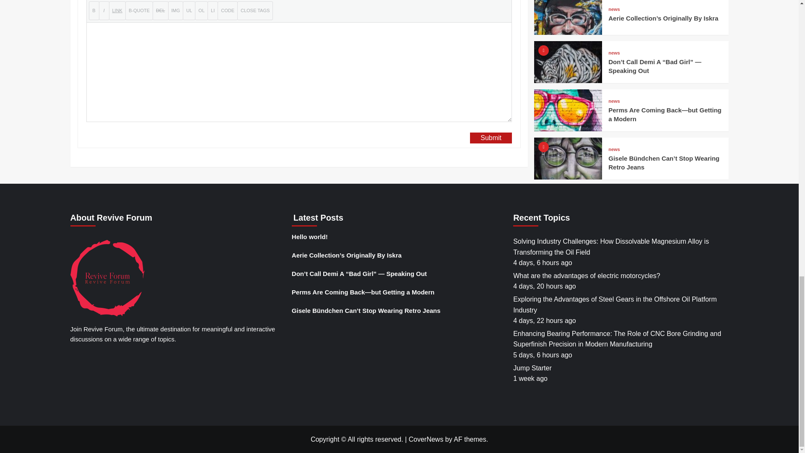 The width and height of the screenshot is (805, 453). I want to click on ul, so click(189, 10).